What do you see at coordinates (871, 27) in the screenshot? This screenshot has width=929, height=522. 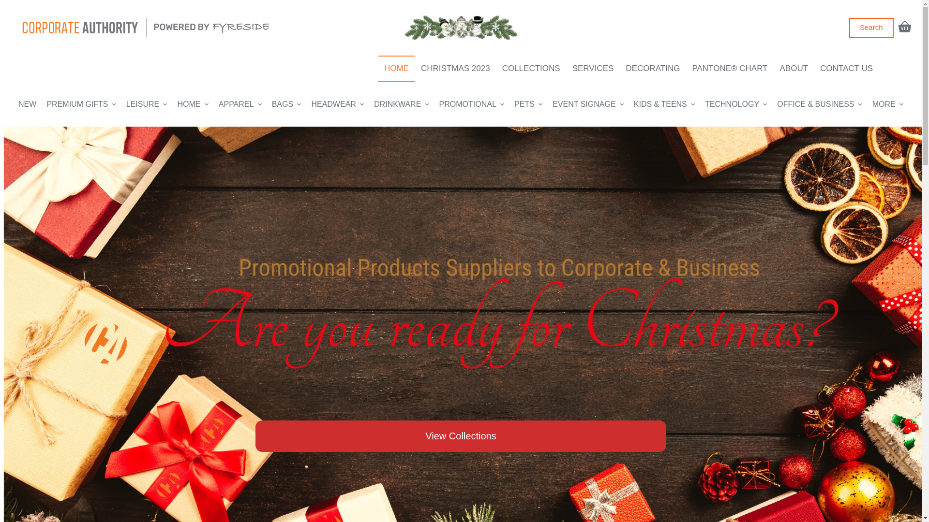 I see `Search` at bounding box center [871, 27].